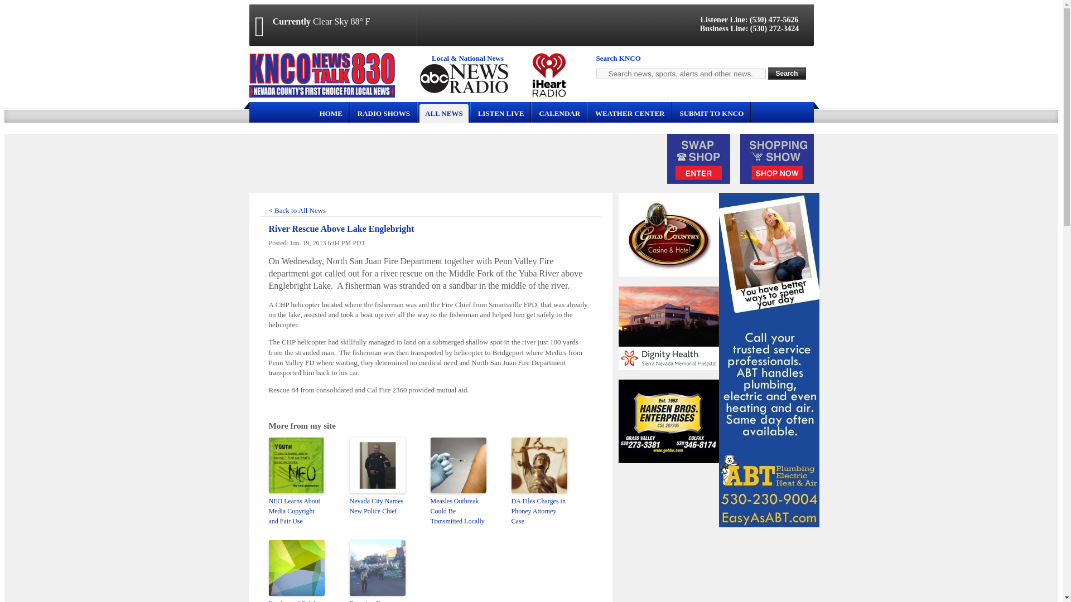 Image resolution: width=1071 pixels, height=602 pixels. What do you see at coordinates (711, 113) in the screenshot?
I see `SUBMIT TO KNCO` at bounding box center [711, 113].